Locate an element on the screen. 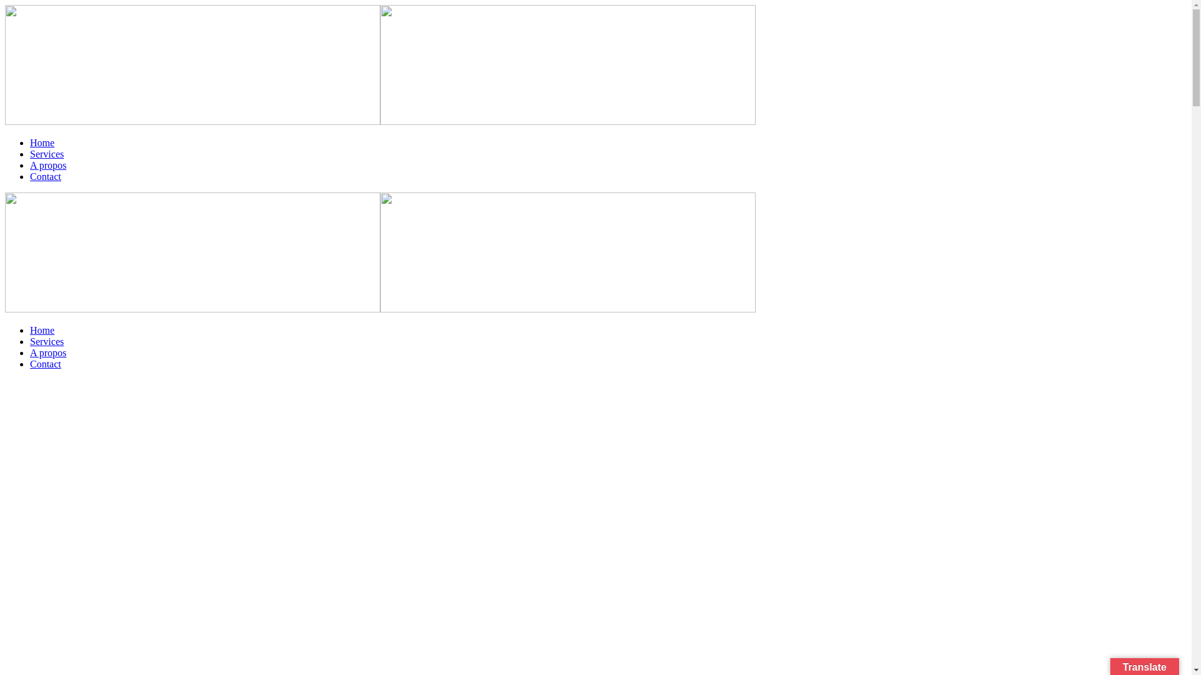  A propos is located at coordinates (48, 165).